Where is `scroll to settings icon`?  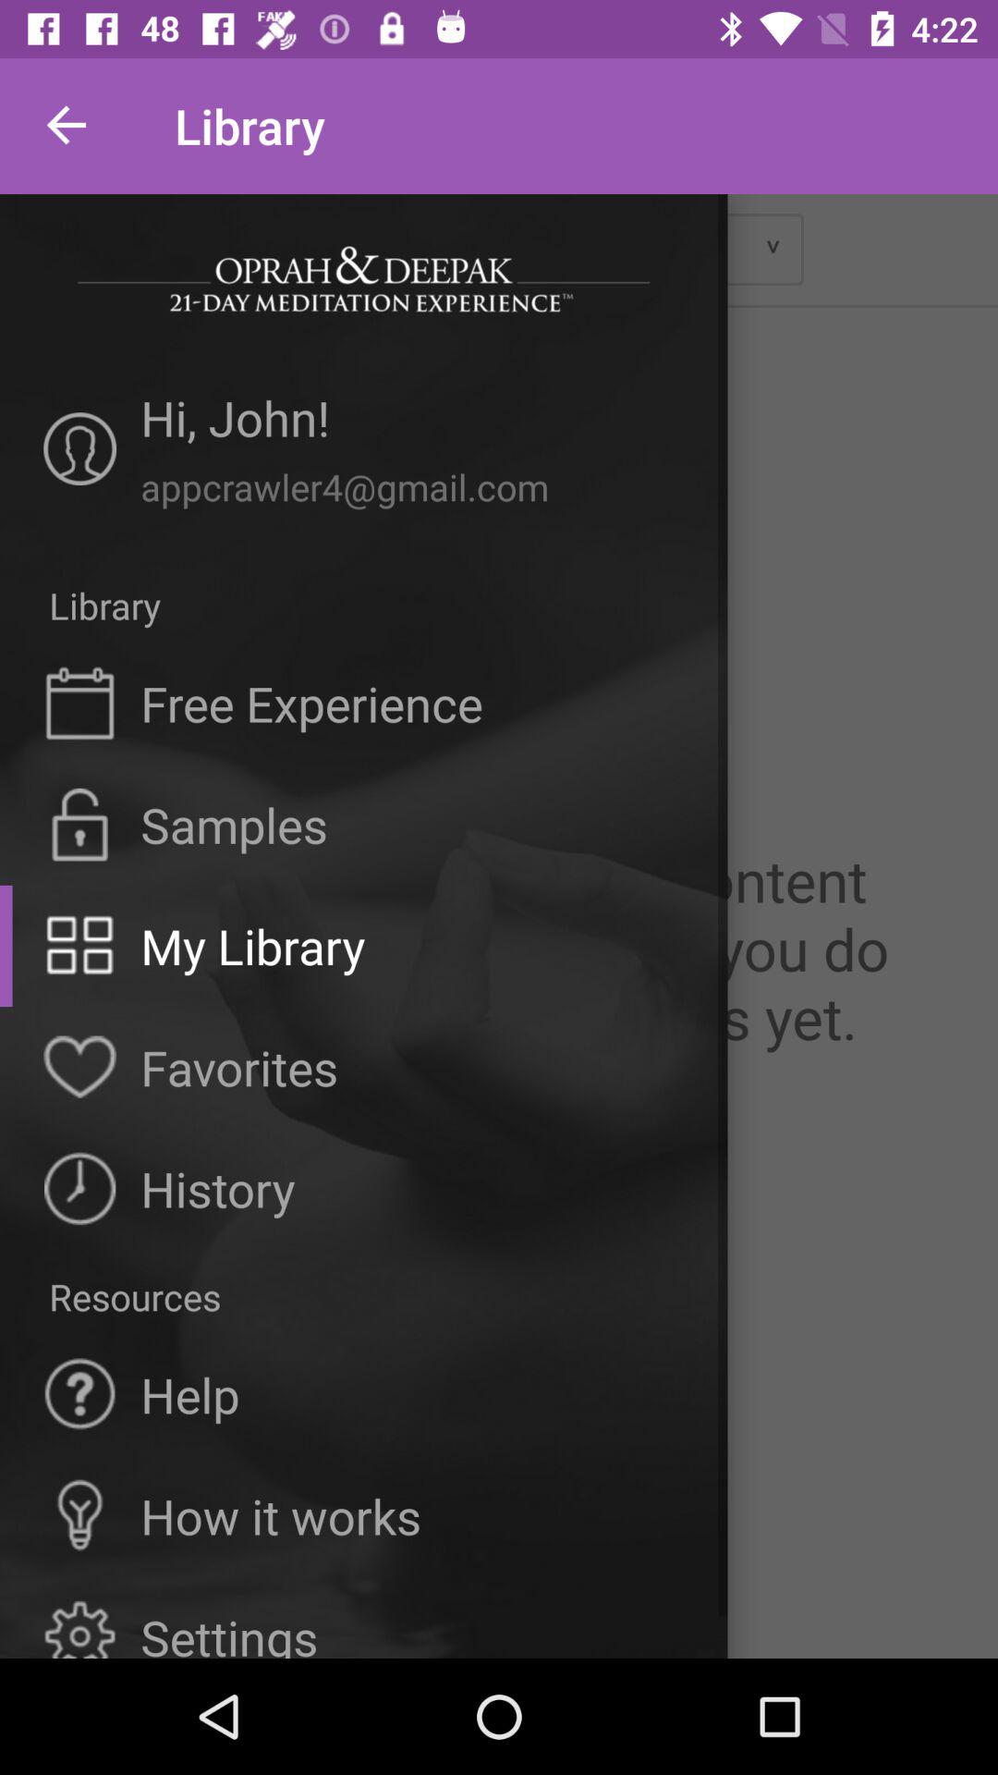
scroll to settings icon is located at coordinates (229, 1631).